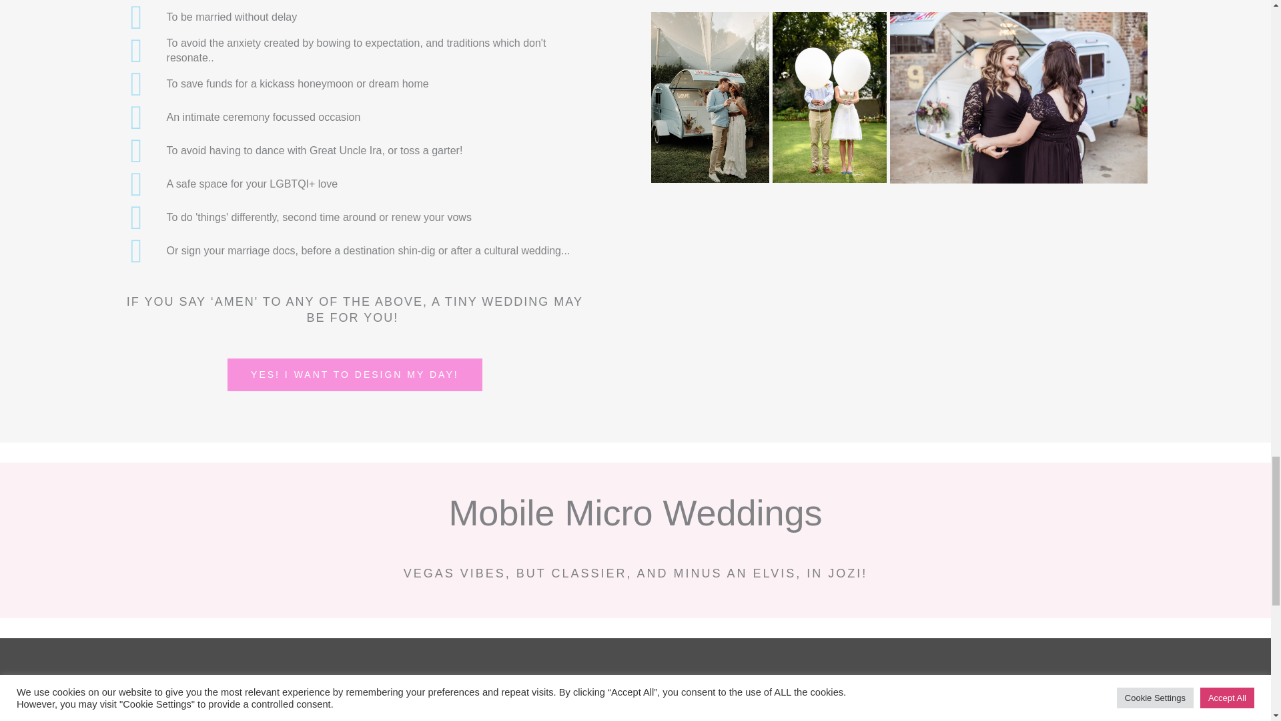 The width and height of the screenshot is (1281, 721). I want to click on Two brides, so click(1019, 97).